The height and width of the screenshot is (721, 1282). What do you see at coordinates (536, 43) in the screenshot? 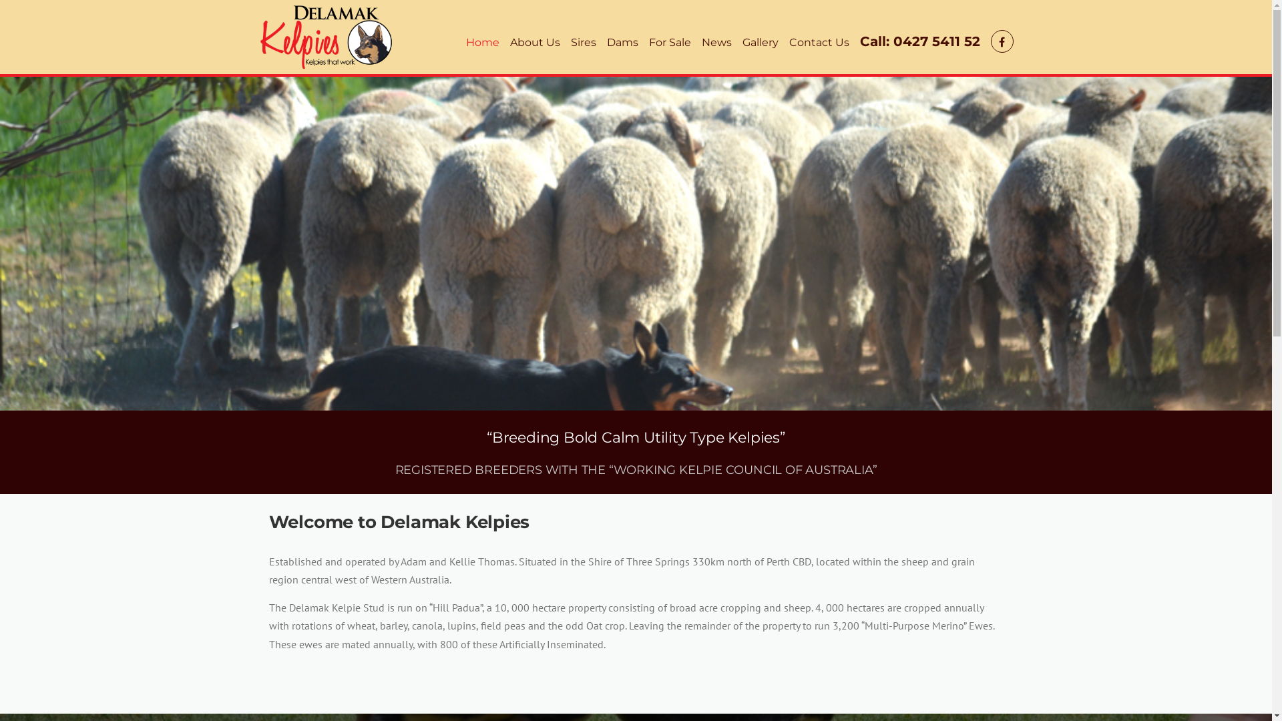
I see `About Us` at bounding box center [536, 43].